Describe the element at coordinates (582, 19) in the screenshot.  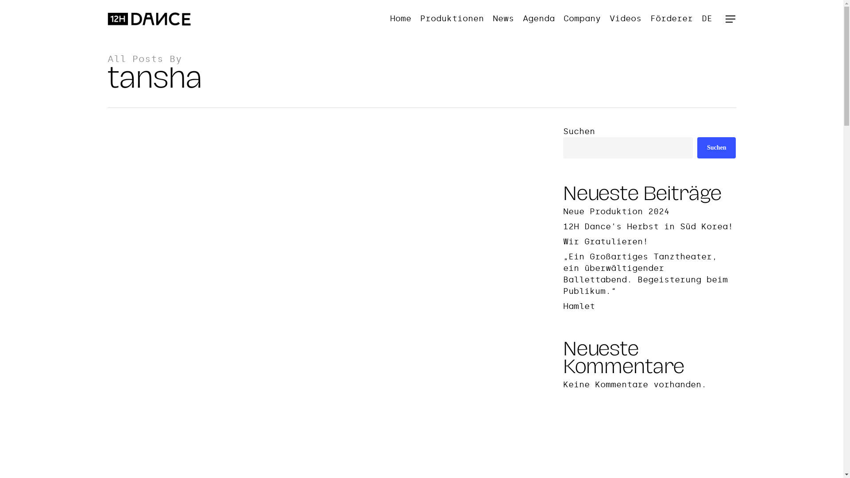
I see `Company` at that location.